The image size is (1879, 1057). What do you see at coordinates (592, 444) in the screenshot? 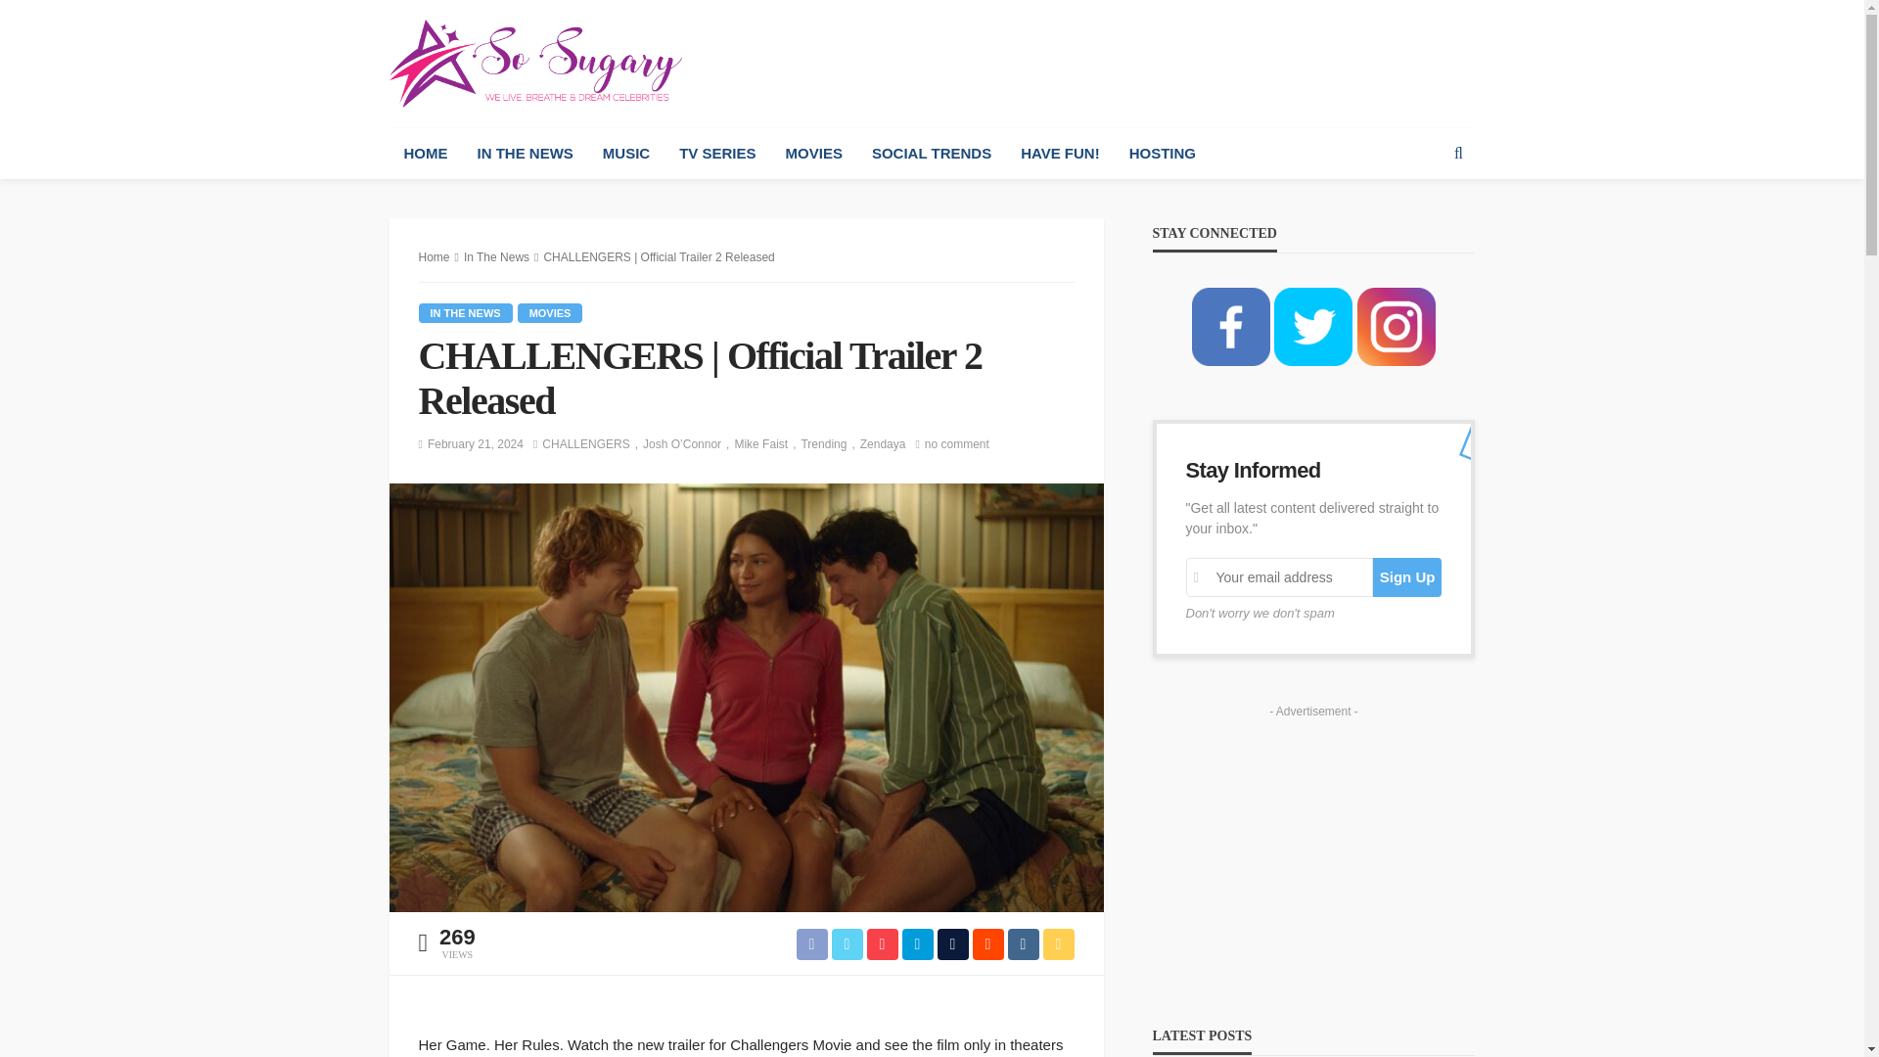
I see `CHALLENGERS` at bounding box center [592, 444].